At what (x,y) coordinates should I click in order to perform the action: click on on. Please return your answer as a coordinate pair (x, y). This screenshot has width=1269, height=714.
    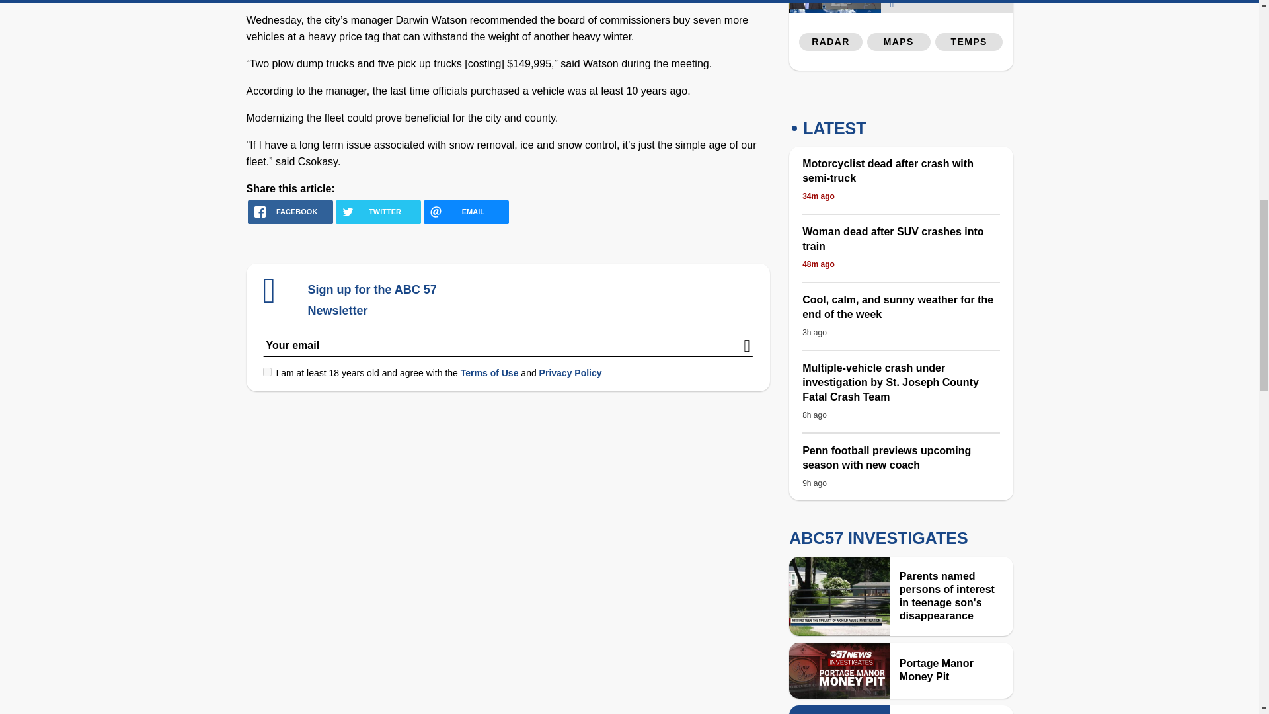
    Looking at the image, I should click on (267, 372).